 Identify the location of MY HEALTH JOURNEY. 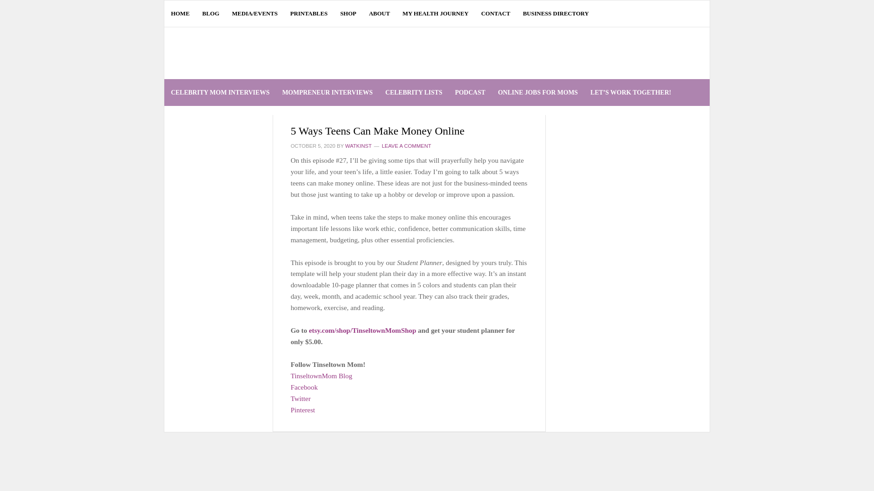
(435, 14).